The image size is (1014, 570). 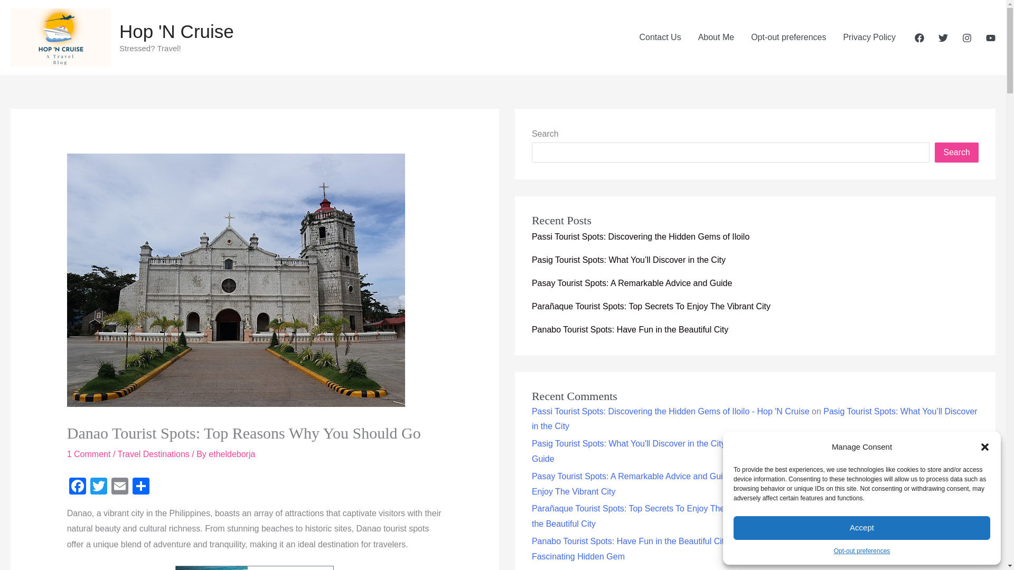 I want to click on Opt-out preferences, so click(x=788, y=37).